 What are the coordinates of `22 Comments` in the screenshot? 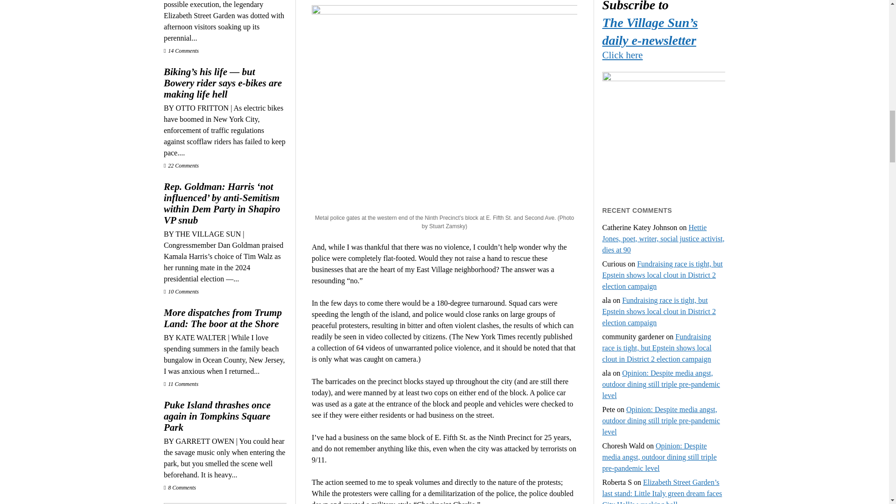 It's located at (181, 165).